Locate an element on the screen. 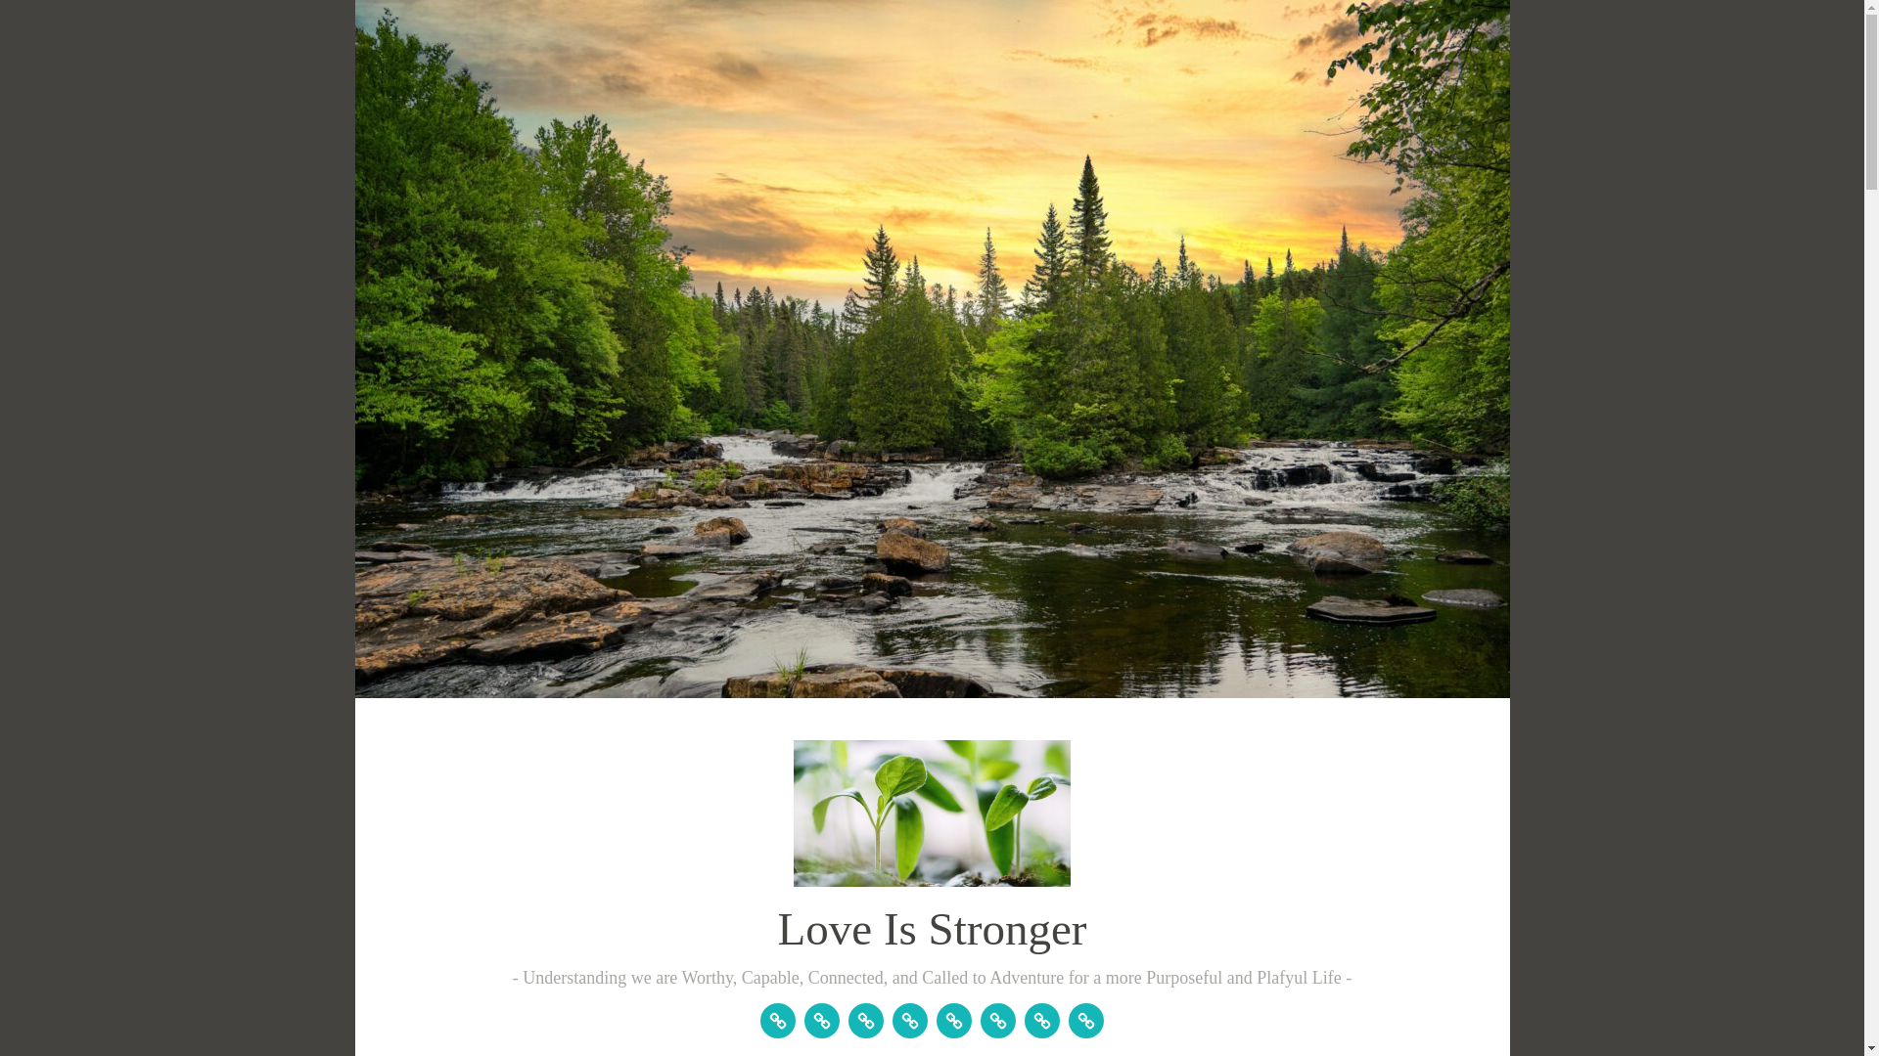 This screenshot has width=1879, height=1056. Books is located at coordinates (953, 1021).